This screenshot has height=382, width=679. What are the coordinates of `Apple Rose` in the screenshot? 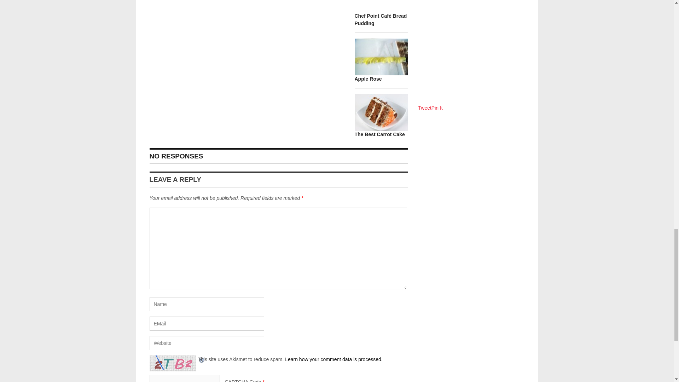 It's located at (368, 79).